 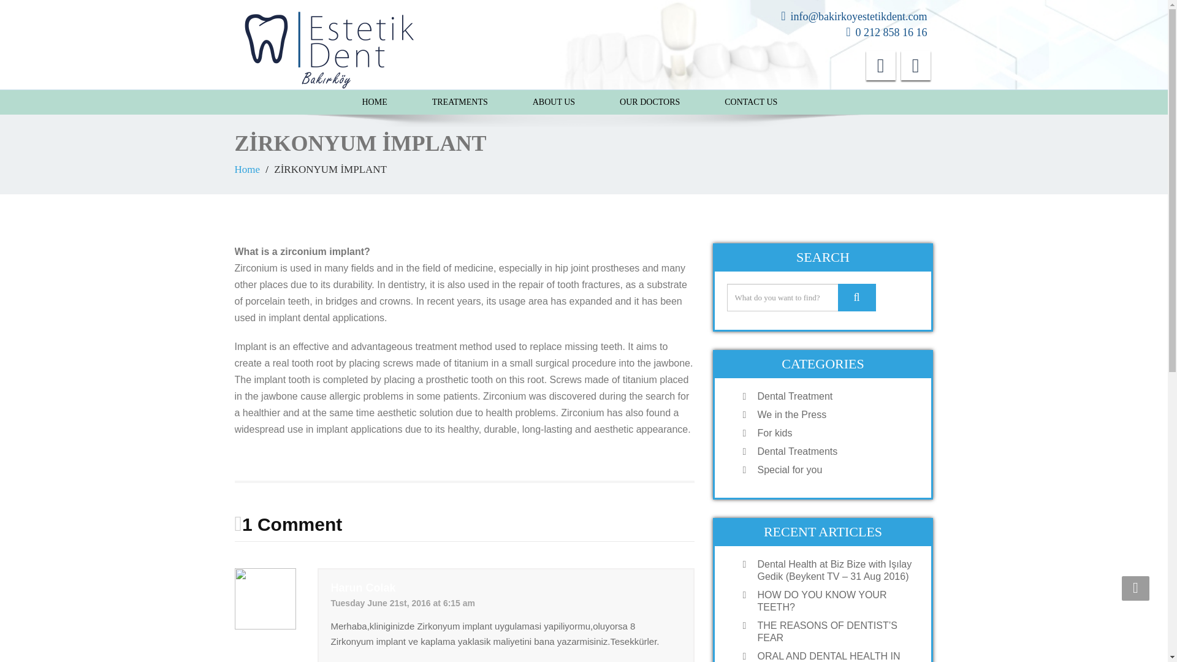 I want to click on Dental Treatment, so click(x=835, y=396).